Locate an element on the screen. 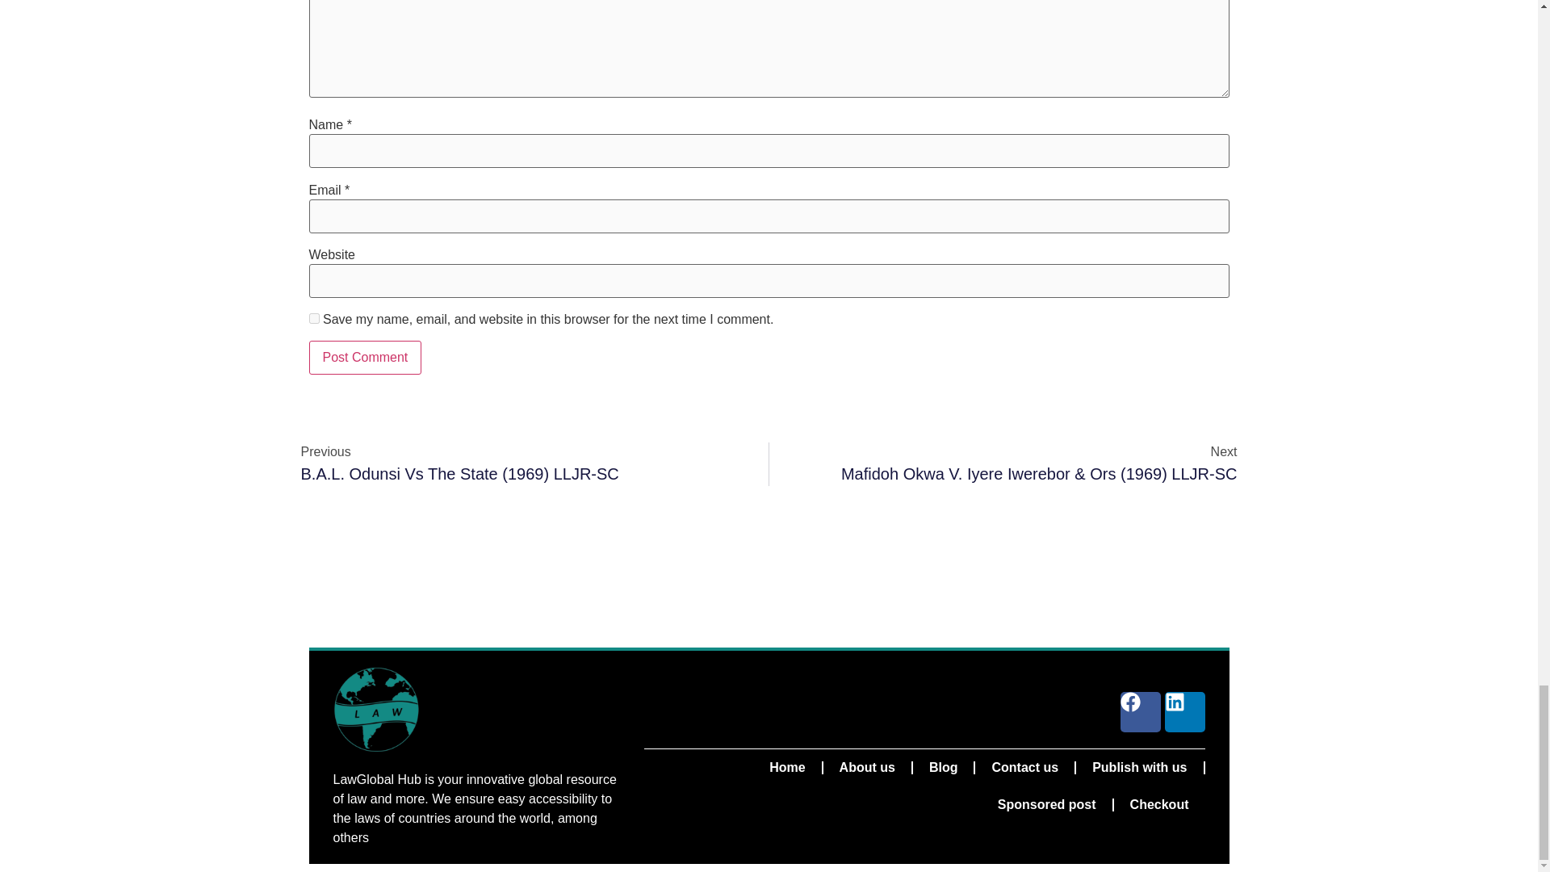 The height and width of the screenshot is (872, 1550). Home is located at coordinates (787, 767).